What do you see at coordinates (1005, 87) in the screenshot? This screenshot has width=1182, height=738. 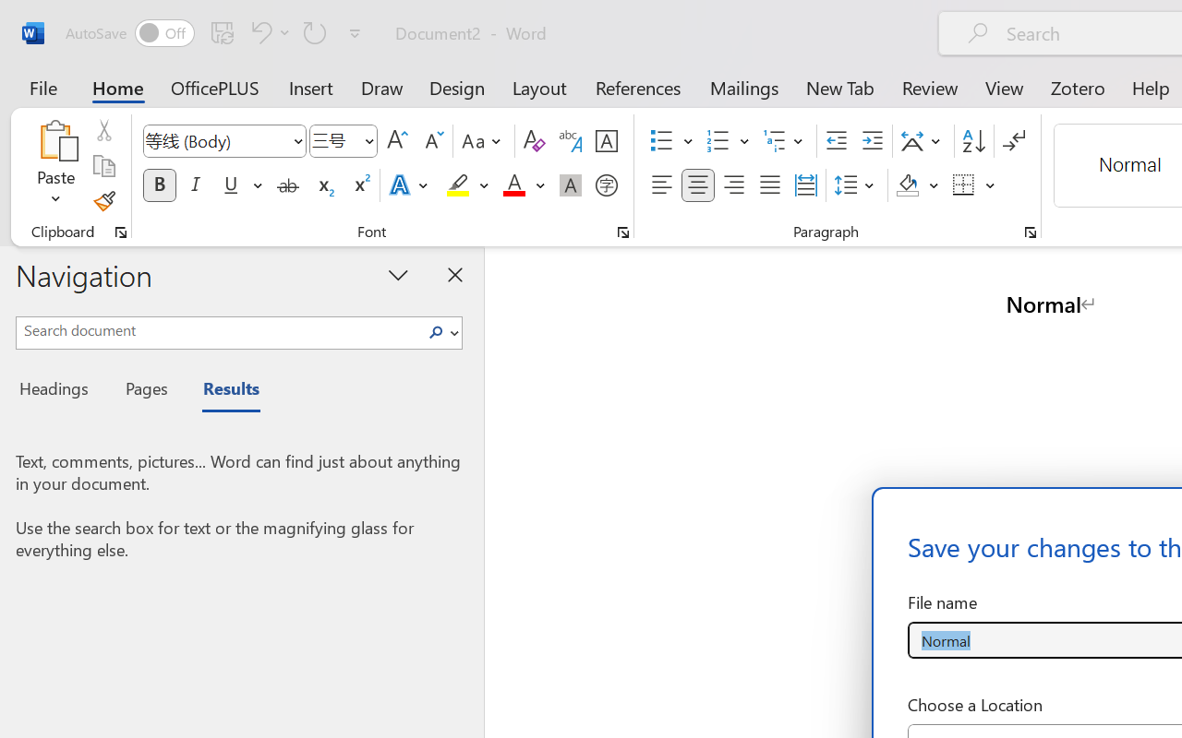 I see `View` at bounding box center [1005, 87].